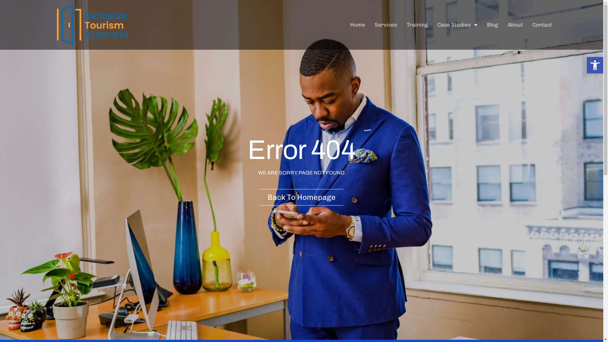 The height and width of the screenshot is (342, 608). I want to click on Open toolbar
Accessibility Tools, so click(595, 65).